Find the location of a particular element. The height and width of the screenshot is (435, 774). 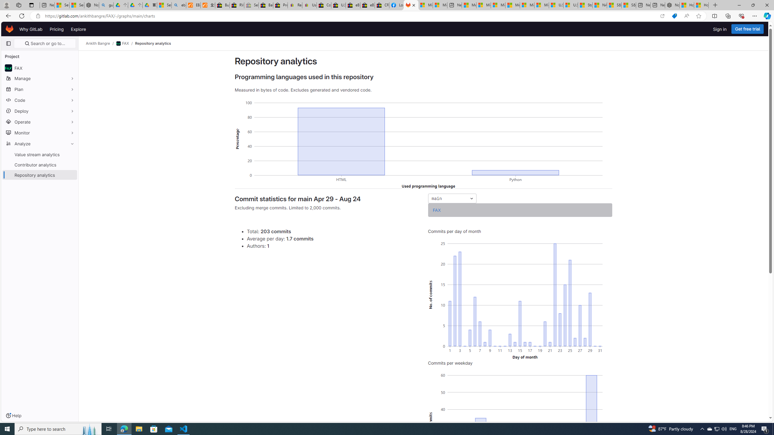

Explore is located at coordinates (78, 29).